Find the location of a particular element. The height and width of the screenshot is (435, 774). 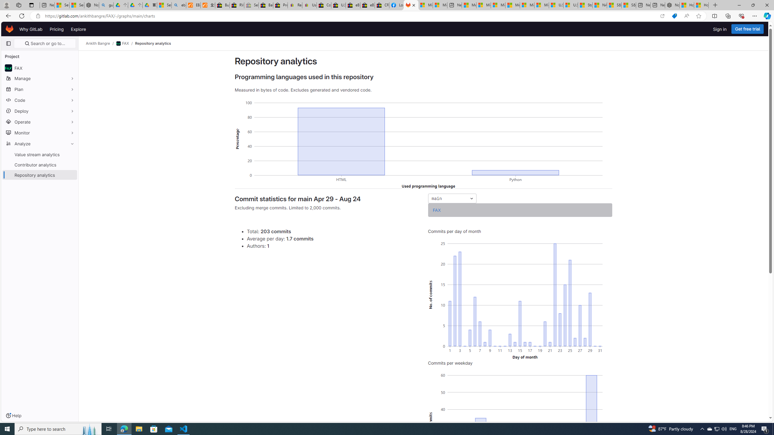

Explore is located at coordinates (78, 29).